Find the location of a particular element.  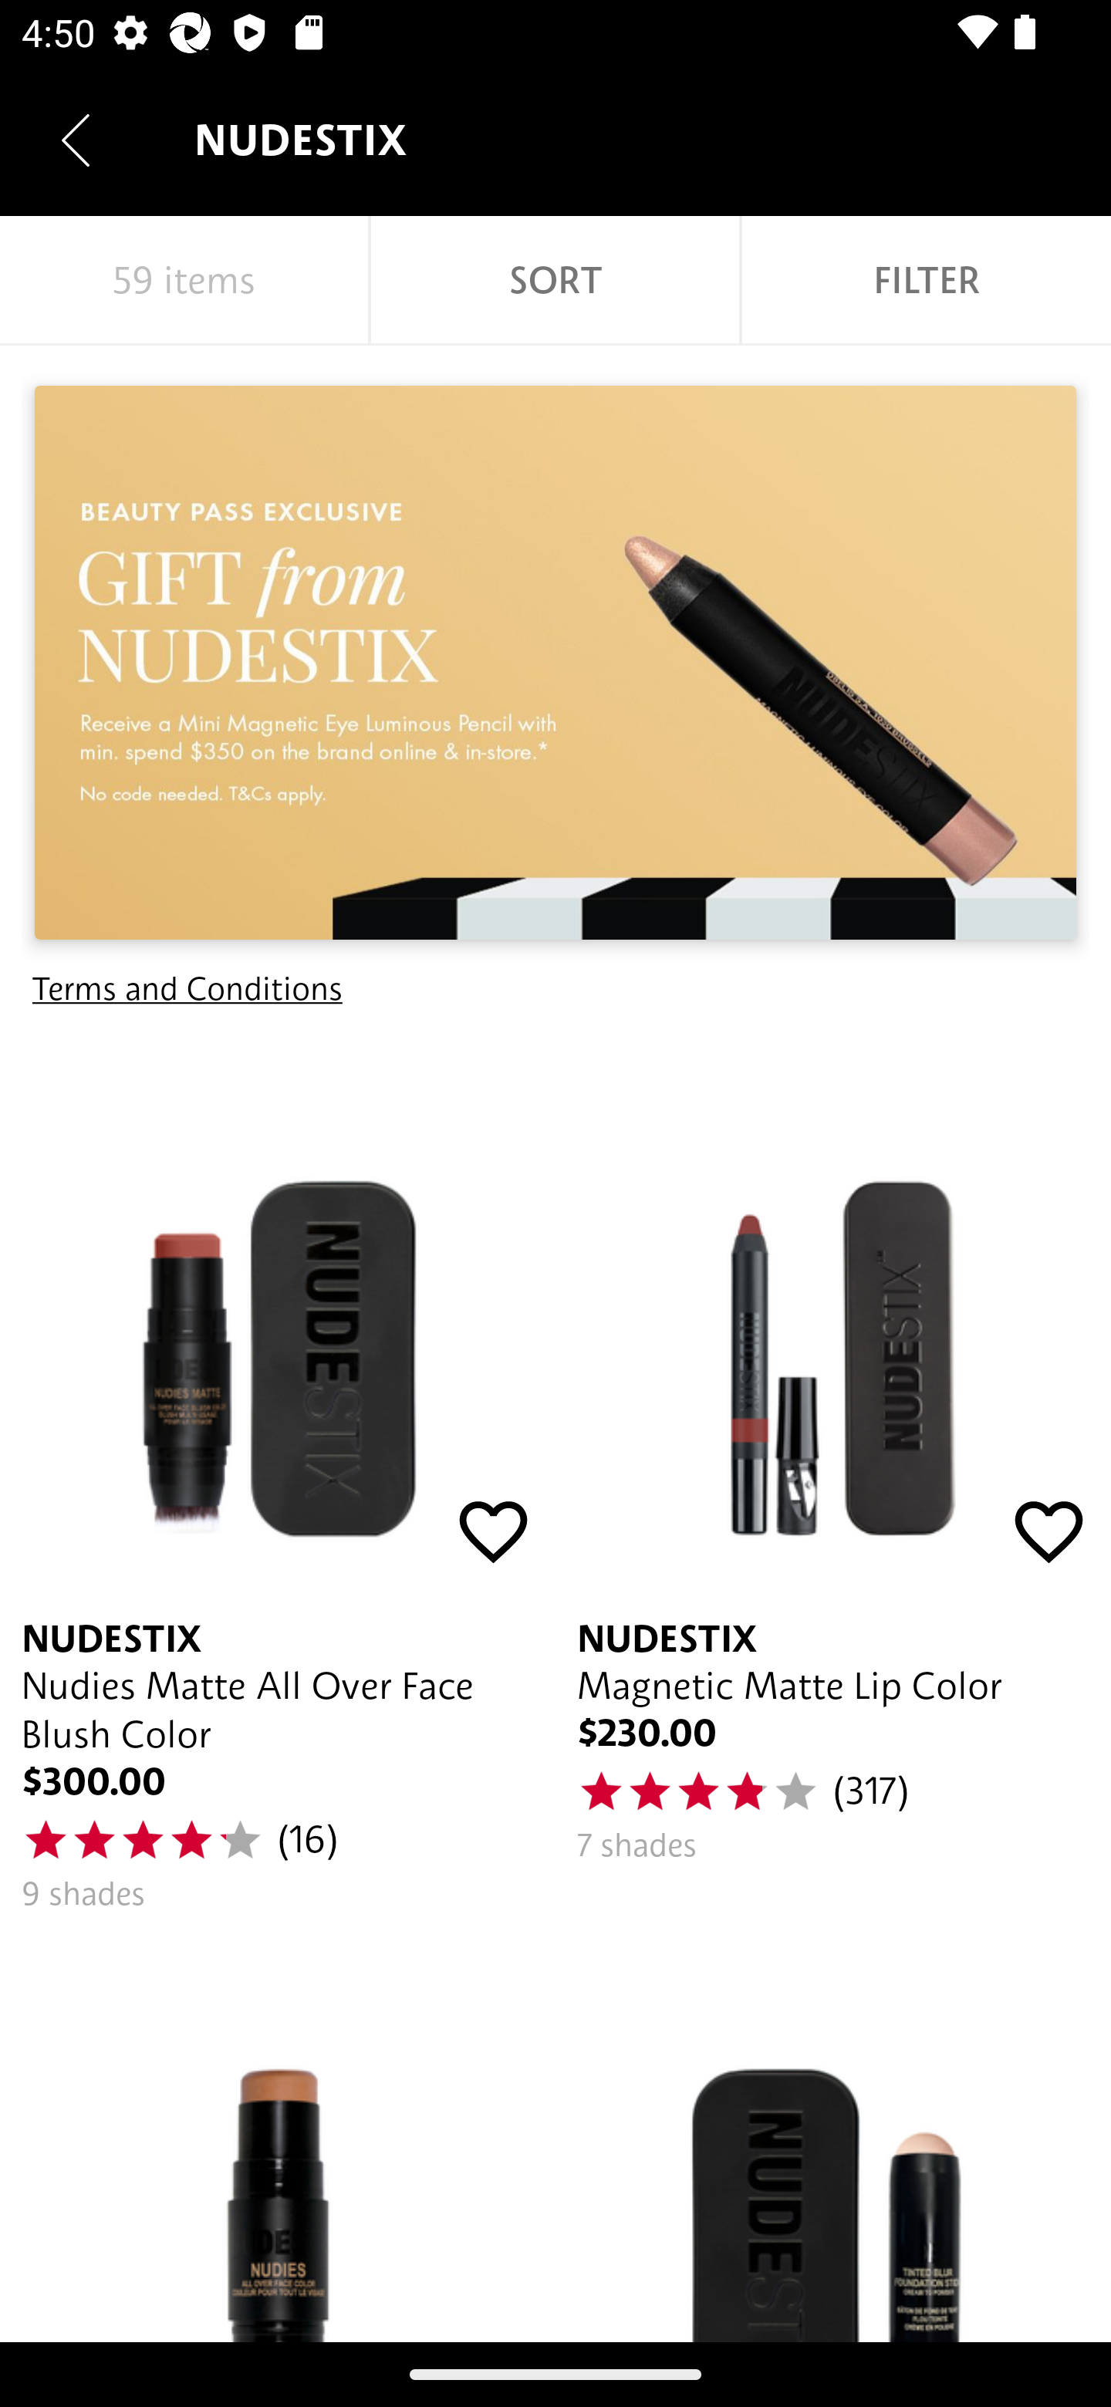

Navigate up is located at coordinates (76, 140).